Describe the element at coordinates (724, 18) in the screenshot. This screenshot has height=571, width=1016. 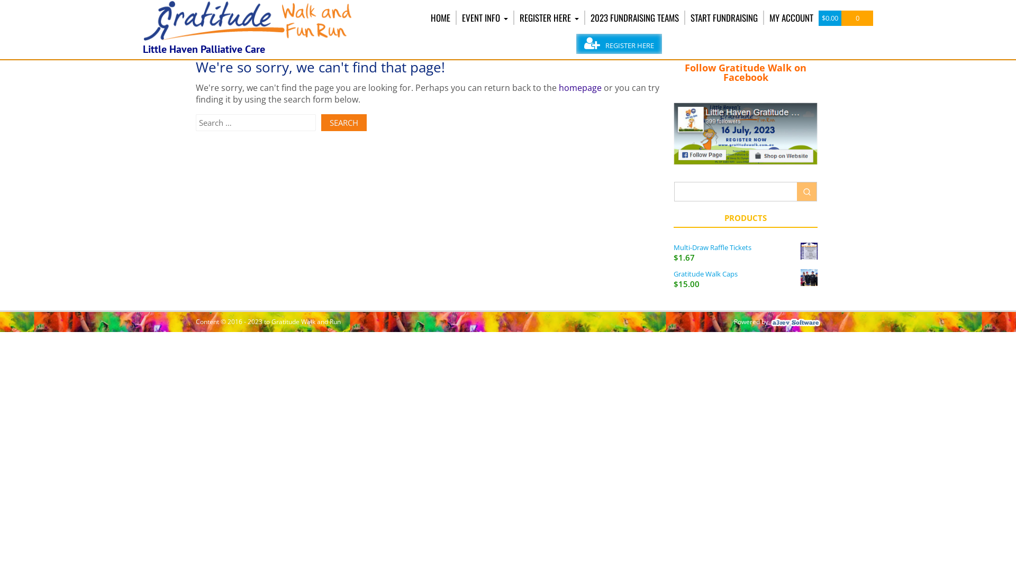
I see `START FUNDRAISING` at that location.